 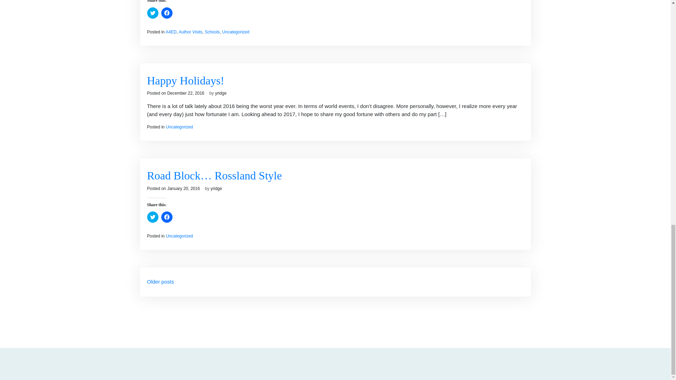 What do you see at coordinates (186, 80) in the screenshot?
I see `Happy Holidays!` at bounding box center [186, 80].